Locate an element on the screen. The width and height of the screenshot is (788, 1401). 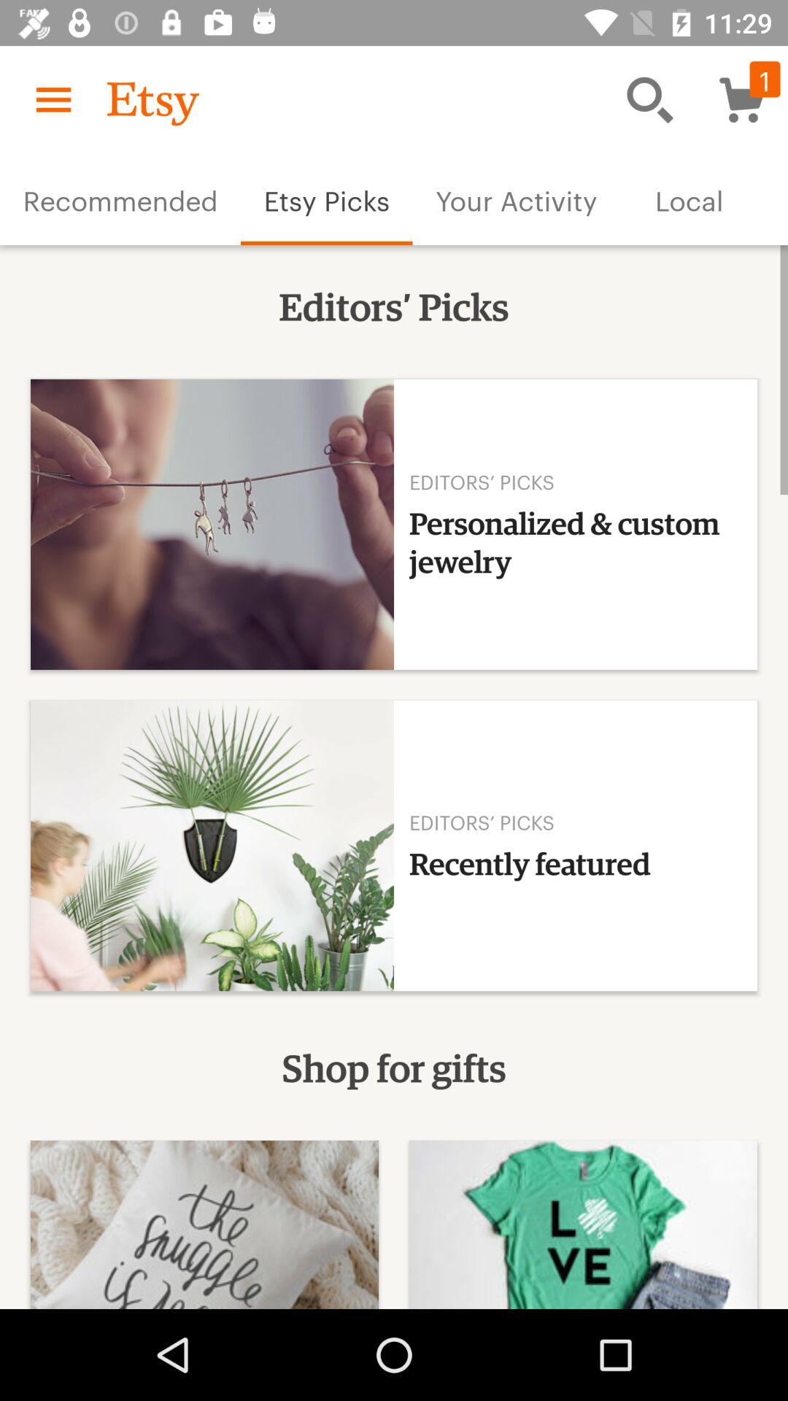
choose item above the your activity icon is located at coordinates (649, 99).